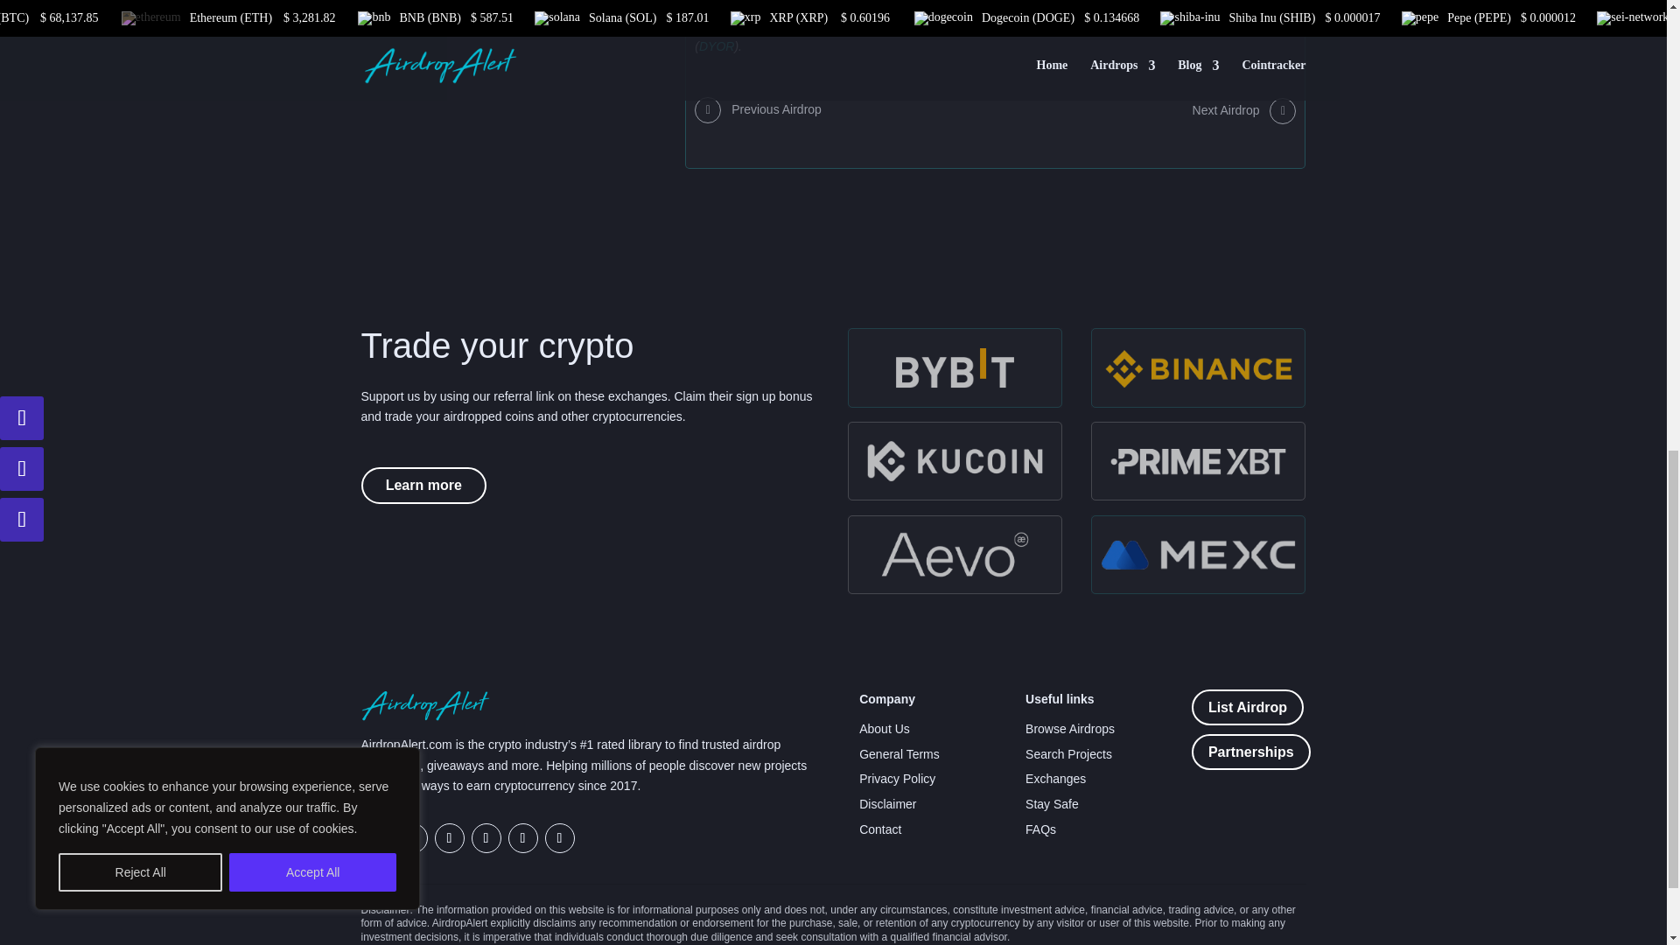  I want to click on Follow on LinkedIn, so click(559, 838).